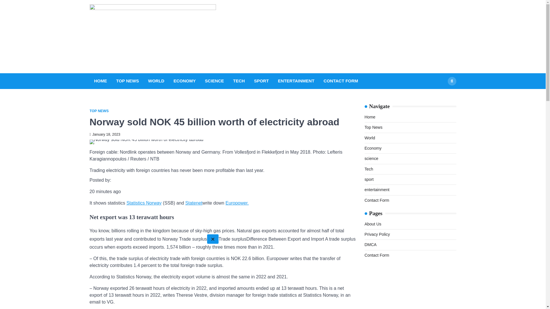 This screenshot has height=309, width=550. What do you see at coordinates (377, 189) in the screenshot?
I see `entertainment` at bounding box center [377, 189].